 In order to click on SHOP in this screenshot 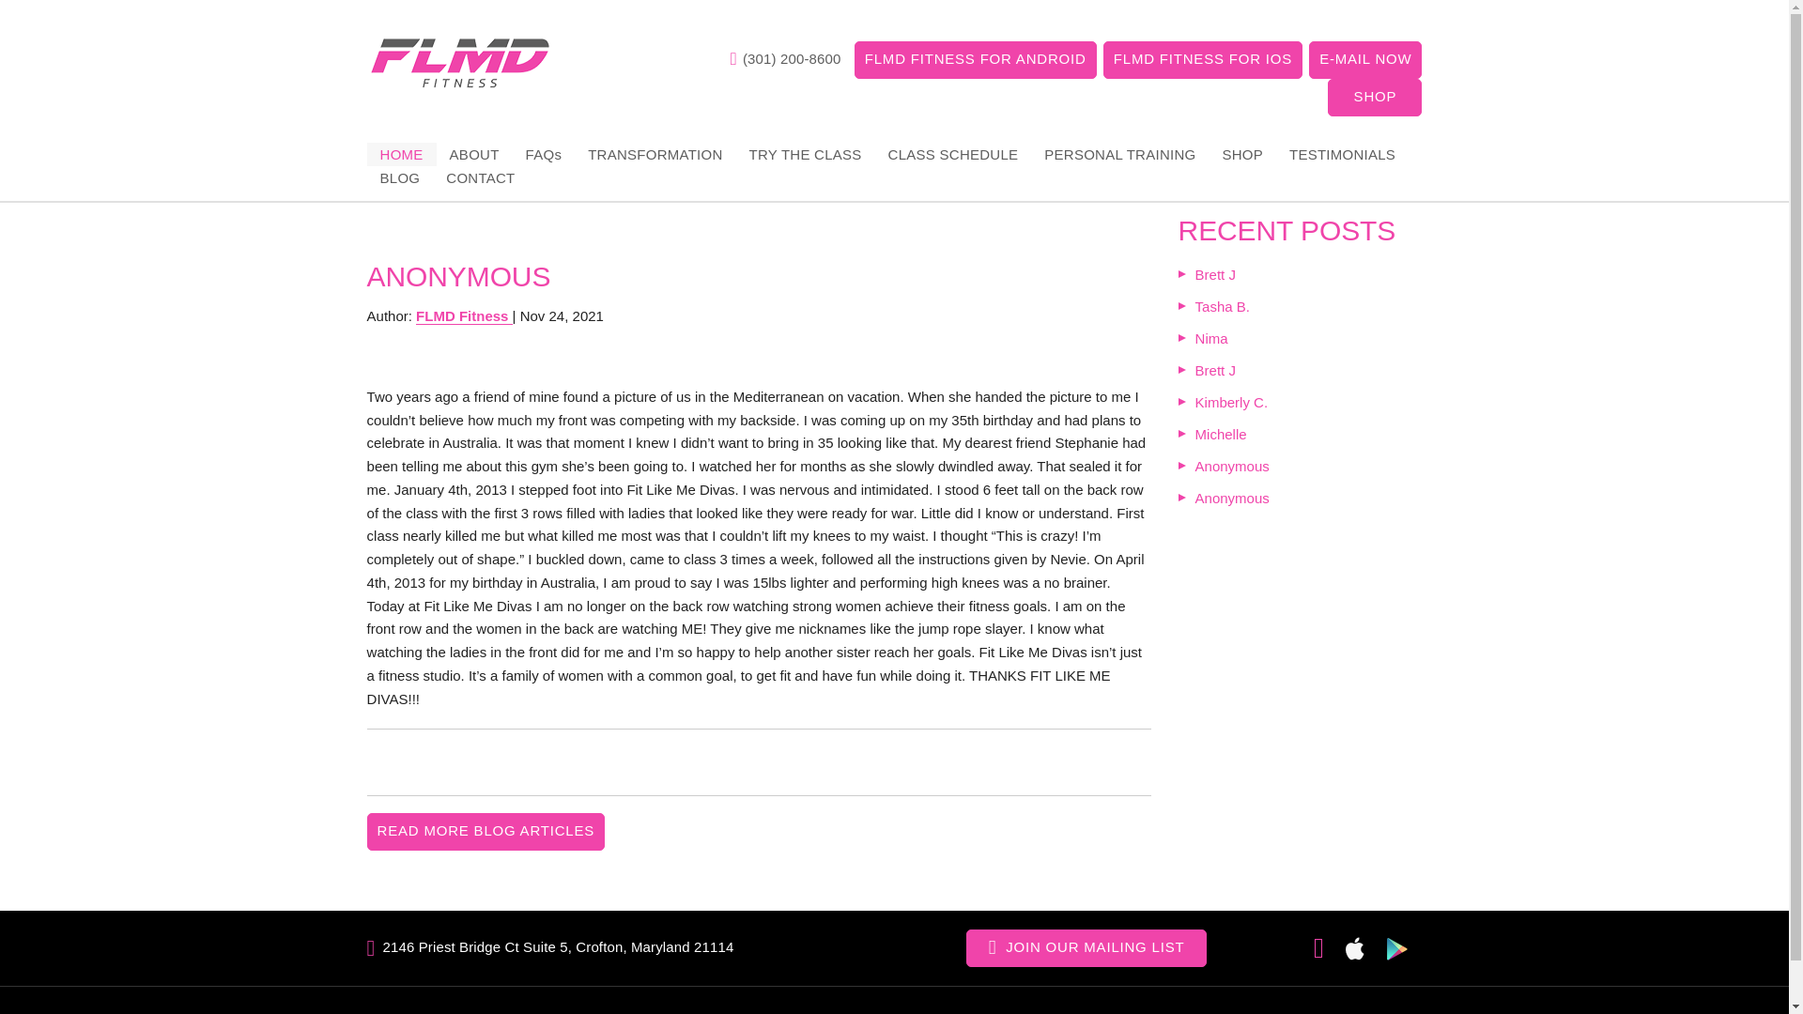, I will do `click(1375, 98)`.